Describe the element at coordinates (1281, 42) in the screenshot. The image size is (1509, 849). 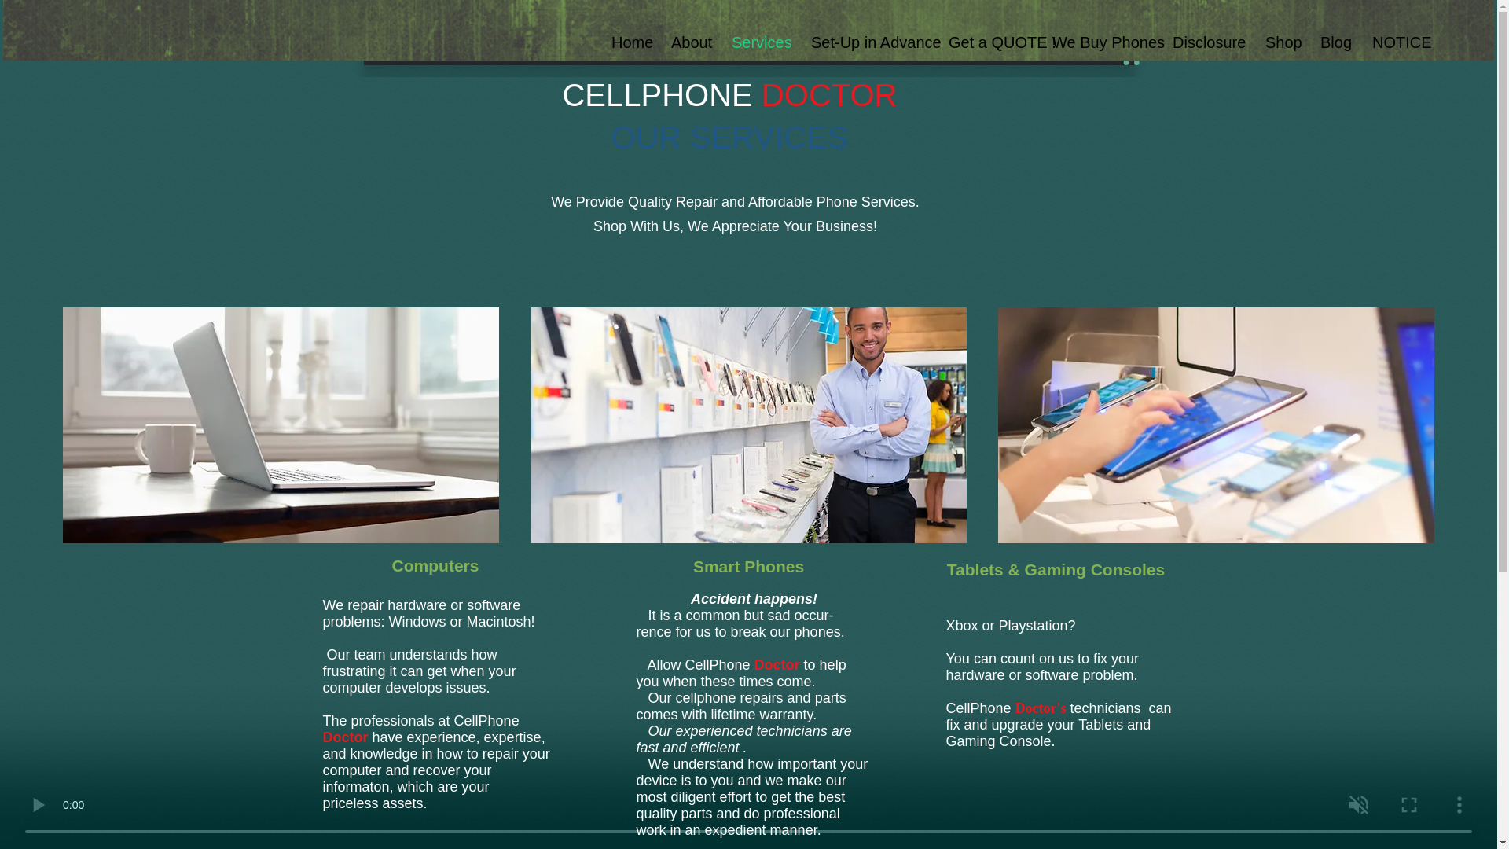
I see `Shop` at that location.